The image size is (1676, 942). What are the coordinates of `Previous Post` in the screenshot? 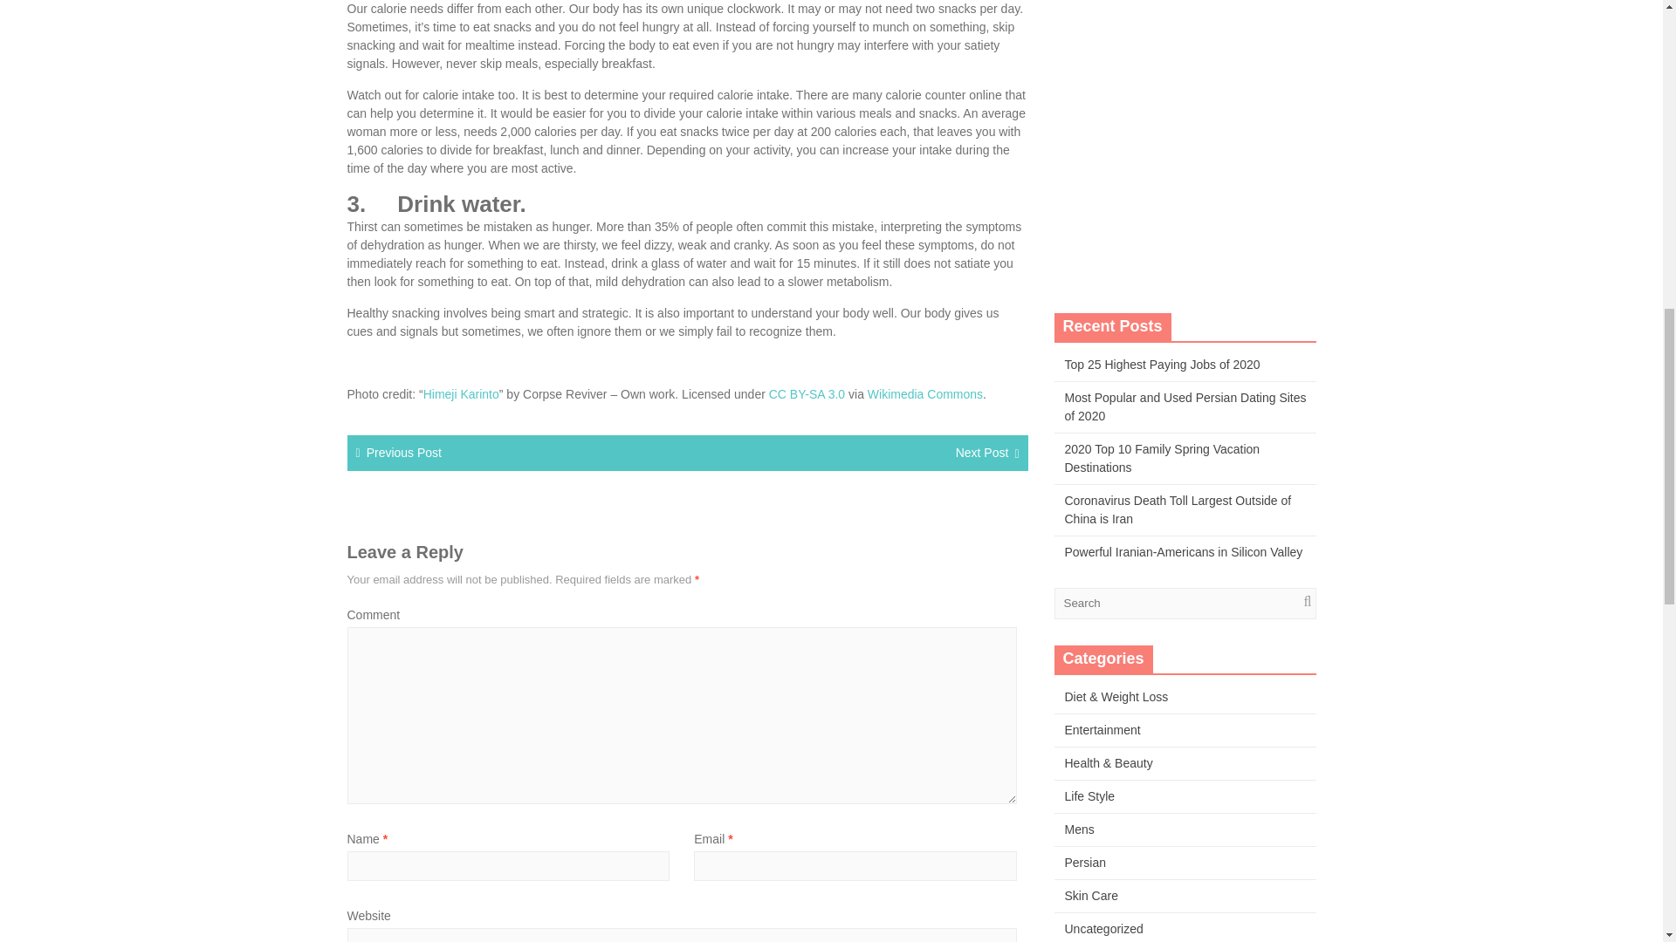 It's located at (404, 452).